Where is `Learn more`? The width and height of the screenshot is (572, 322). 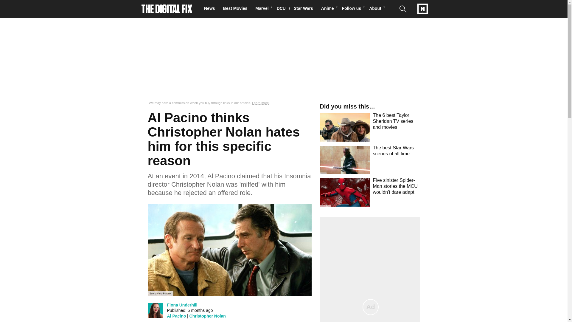 Learn more is located at coordinates (260, 103).